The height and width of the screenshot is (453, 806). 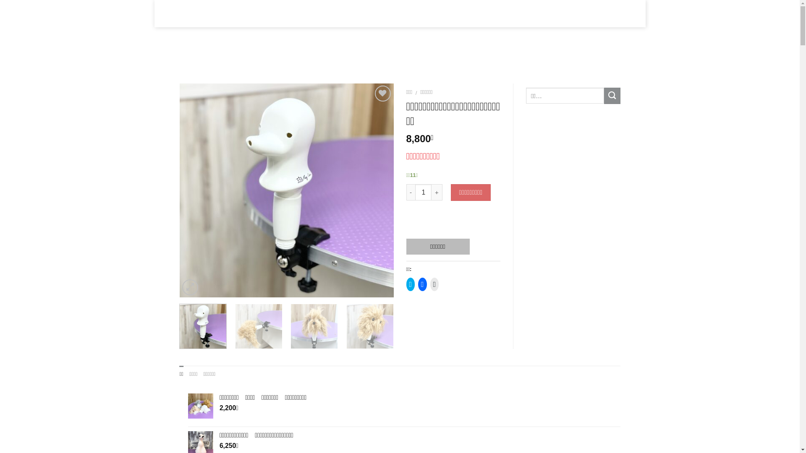 I want to click on Qty, so click(x=423, y=192).